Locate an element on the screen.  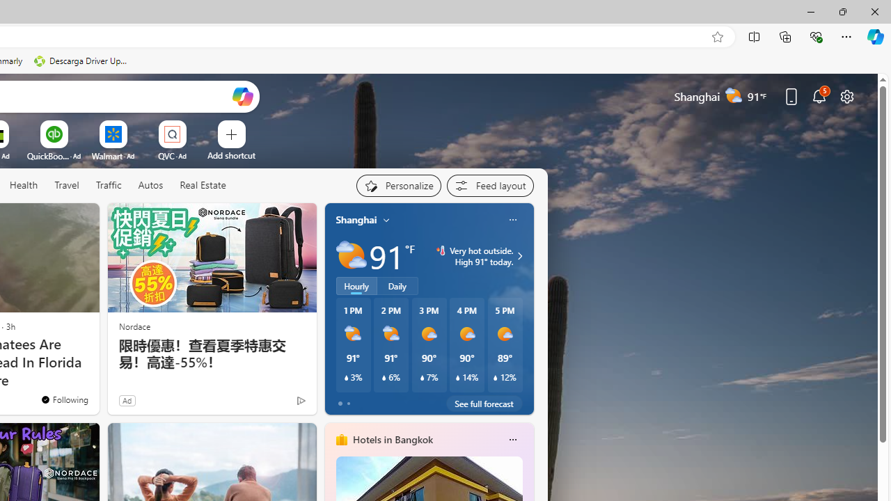
Autos is located at coordinates (150, 186).